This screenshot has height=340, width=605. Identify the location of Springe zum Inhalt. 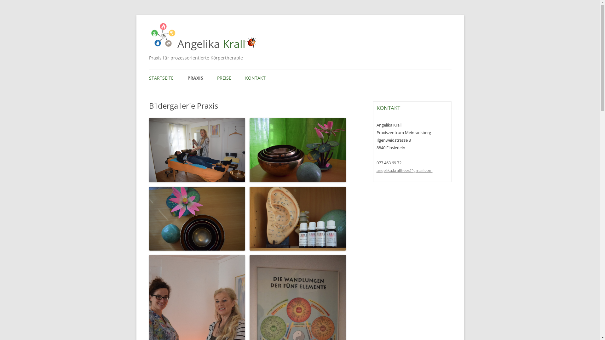
(300, 70).